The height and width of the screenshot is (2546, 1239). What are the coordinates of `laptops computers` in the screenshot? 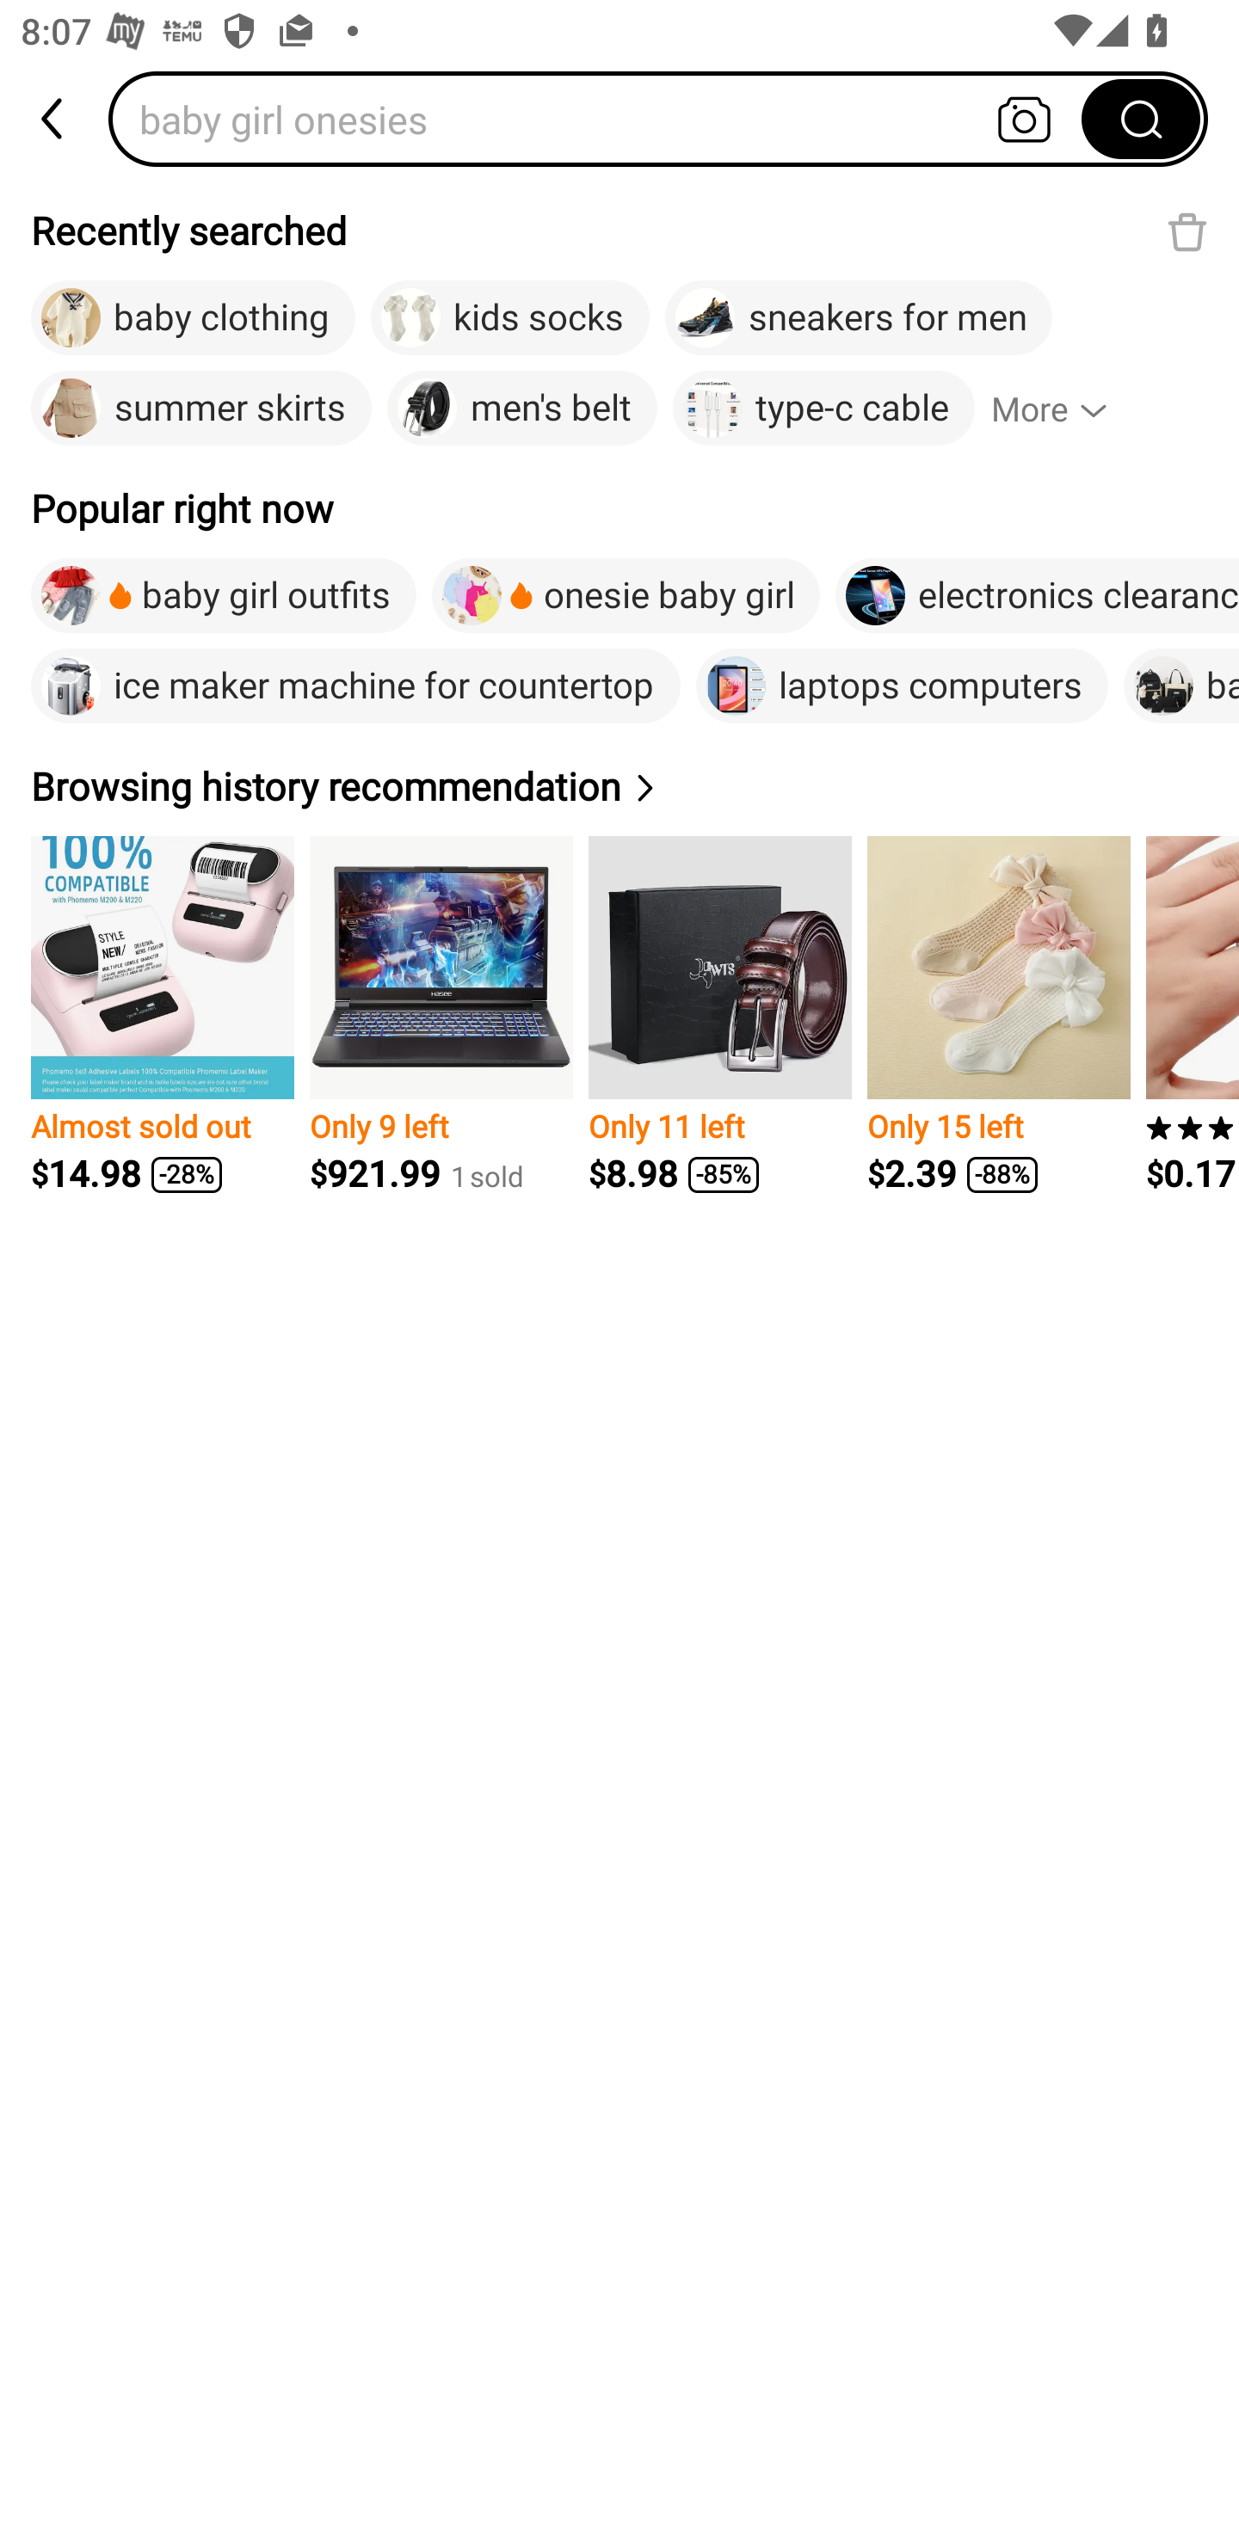 It's located at (902, 686).